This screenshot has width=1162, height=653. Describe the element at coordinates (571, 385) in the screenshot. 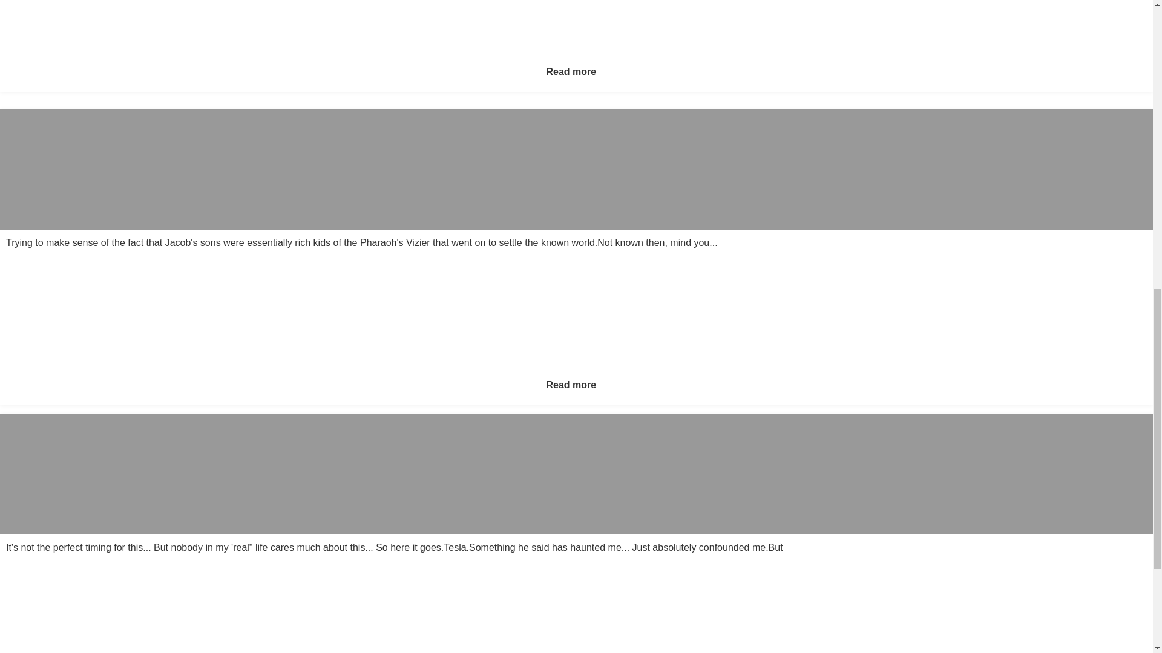

I see `Read more` at that location.